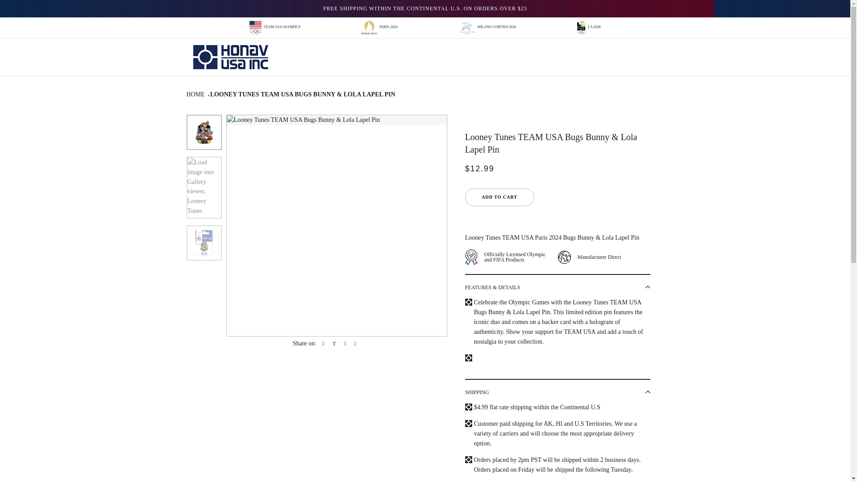  What do you see at coordinates (487, 28) in the screenshot?
I see `MILANO CORTINA 2026` at bounding box center [487, 28].